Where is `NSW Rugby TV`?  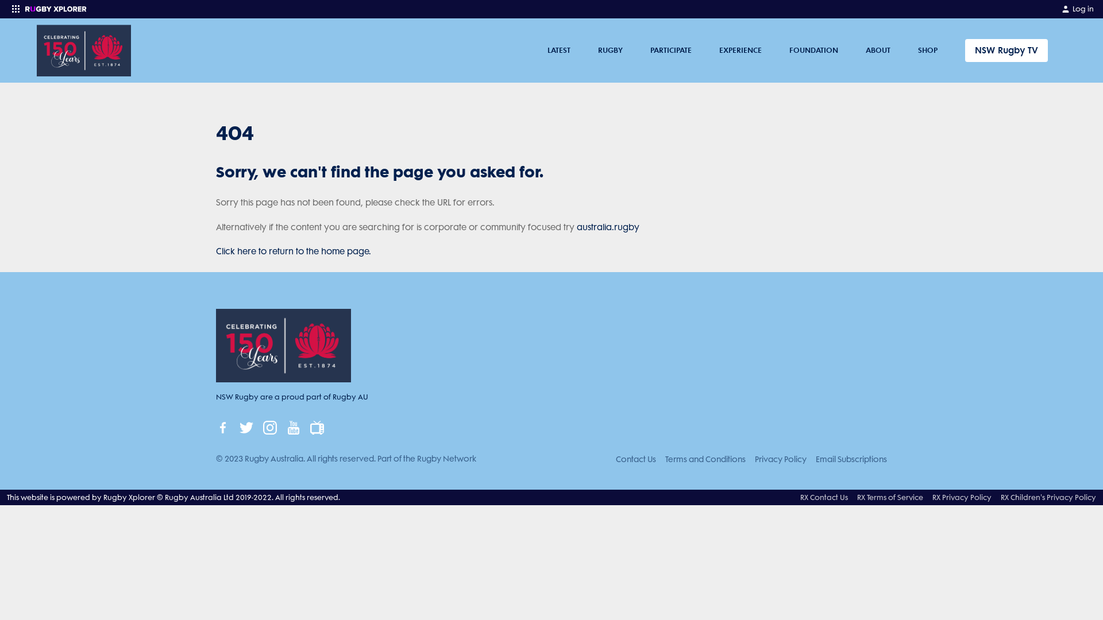 NSW Rugby TV is located at coordinates (1006, 51).